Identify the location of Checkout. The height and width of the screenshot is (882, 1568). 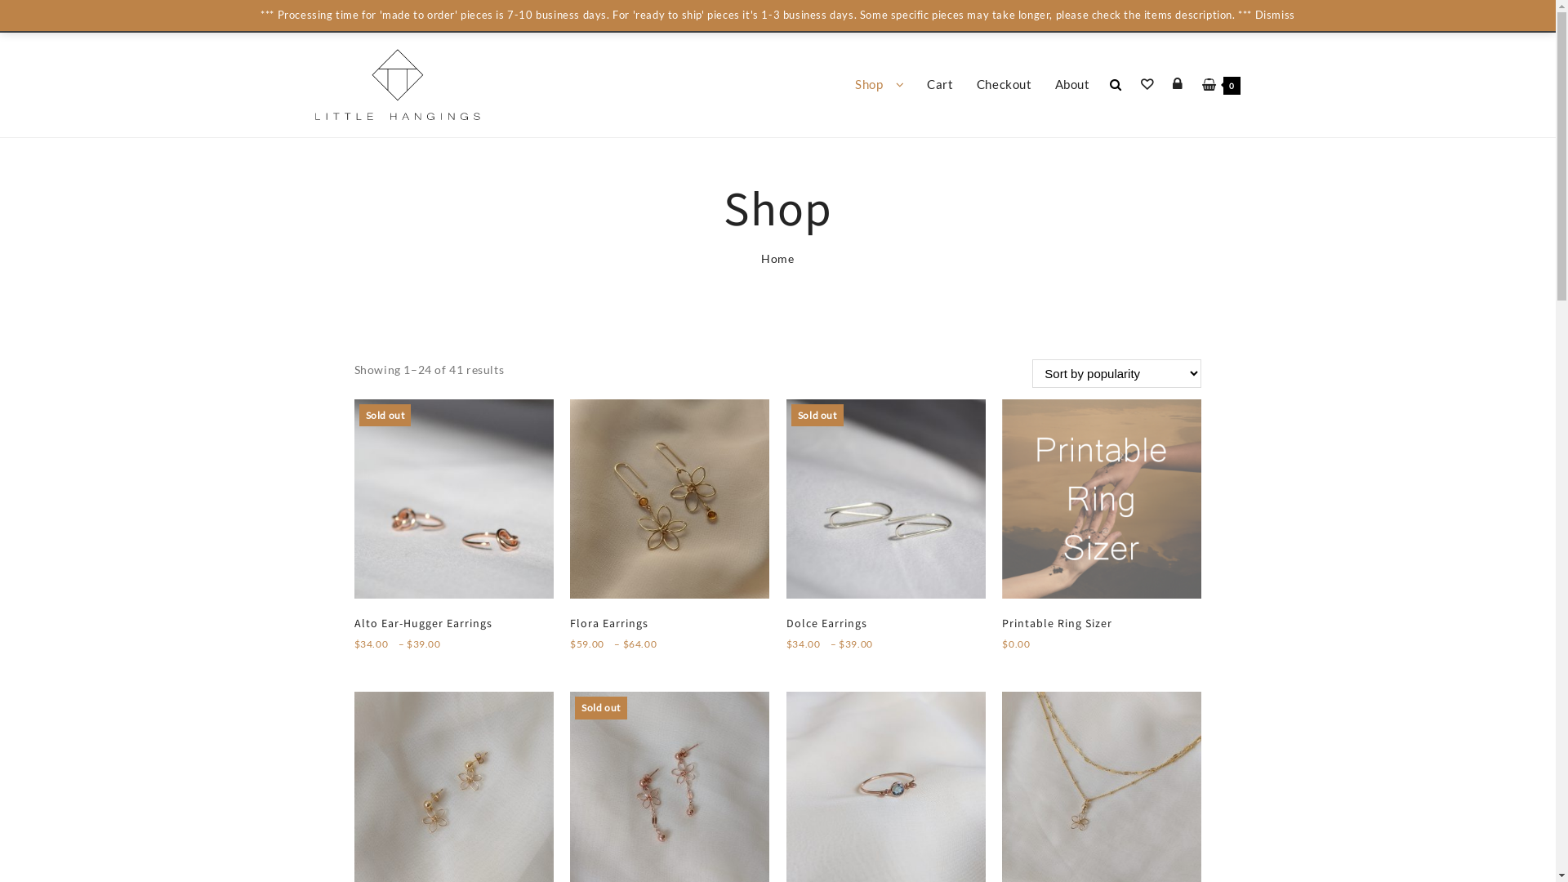
(1004, 85).